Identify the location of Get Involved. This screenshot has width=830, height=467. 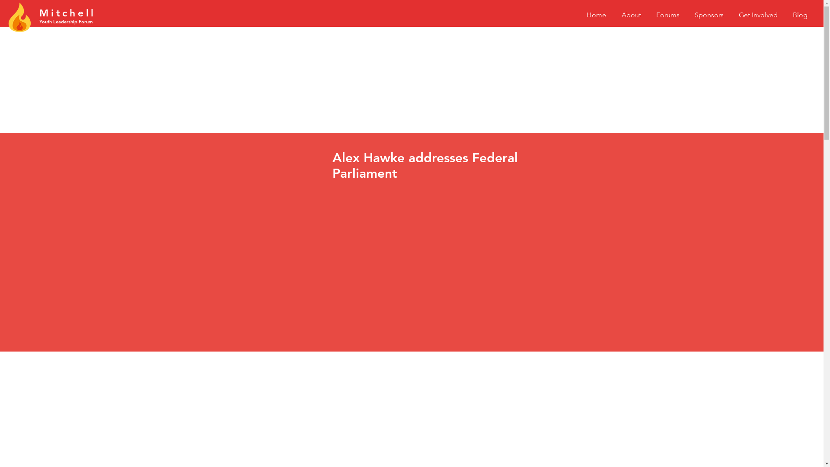
(758, 15).